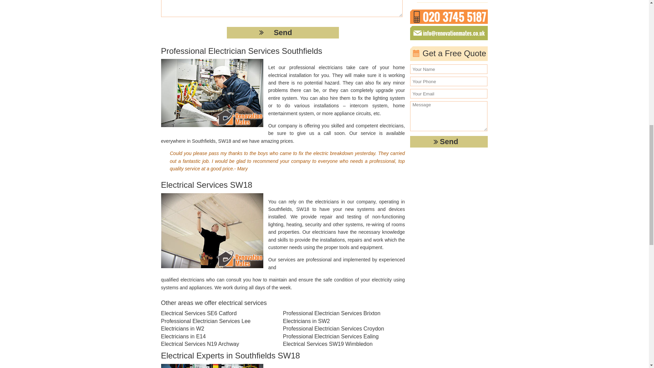 The width and height of the screenshot is (654, 368). I want to click on Electrical Services N19  Archway, so click(216, 344).